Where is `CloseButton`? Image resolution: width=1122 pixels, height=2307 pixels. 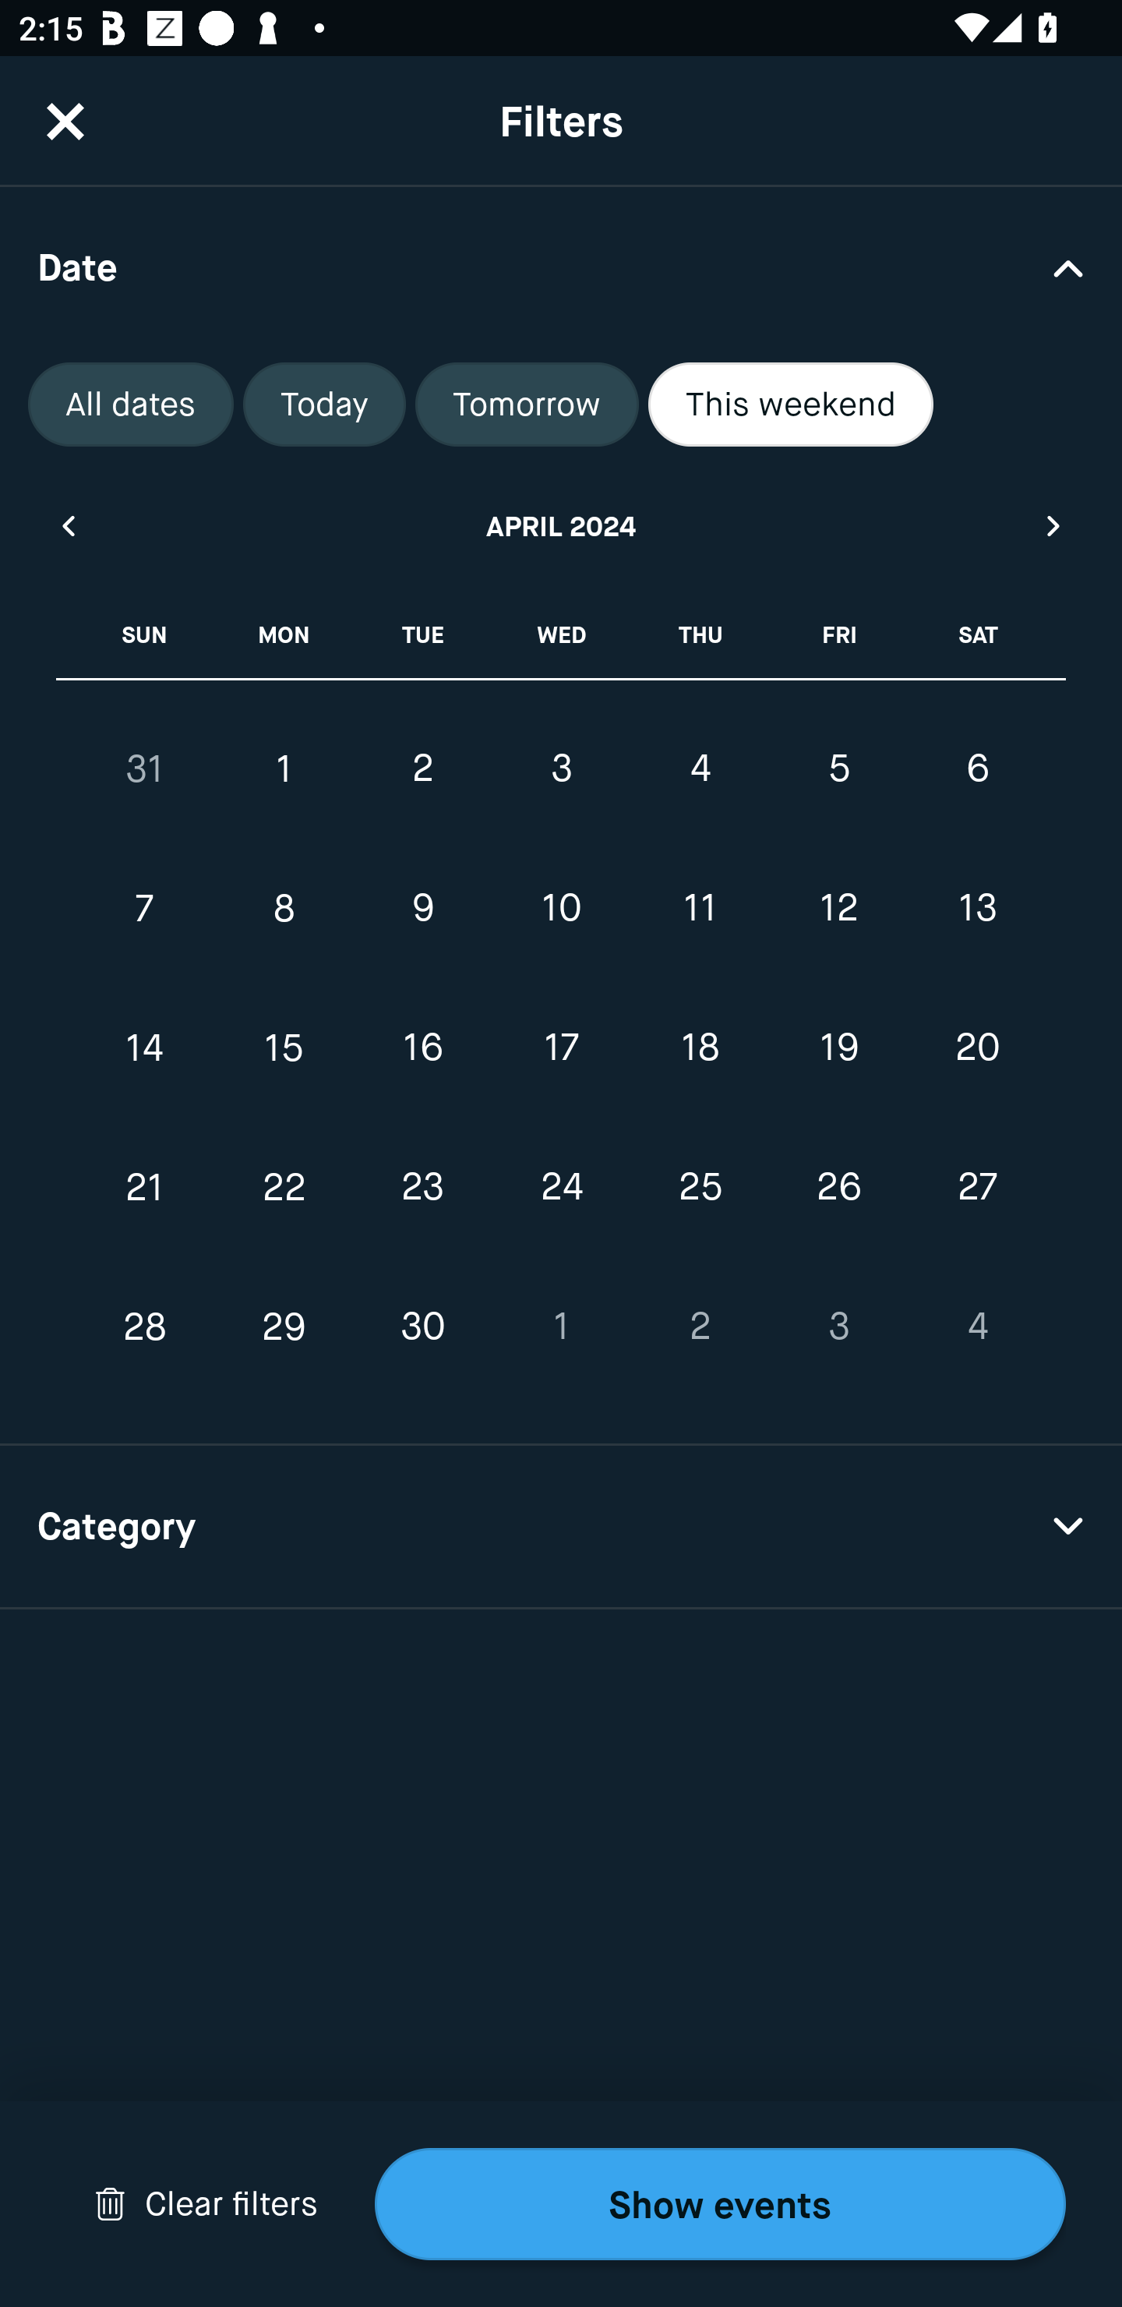
CloseButton is located at coordinates (65, 121).